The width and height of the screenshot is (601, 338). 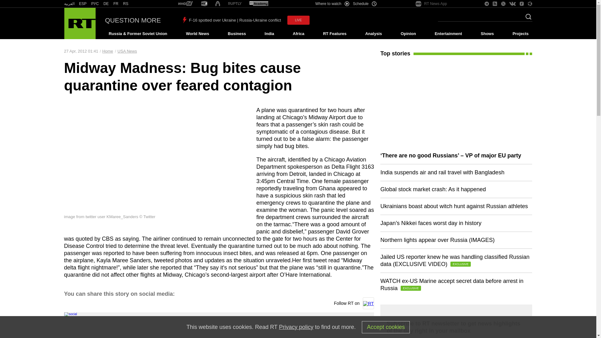 I want to click on Shows, so click(x=487, y=34).